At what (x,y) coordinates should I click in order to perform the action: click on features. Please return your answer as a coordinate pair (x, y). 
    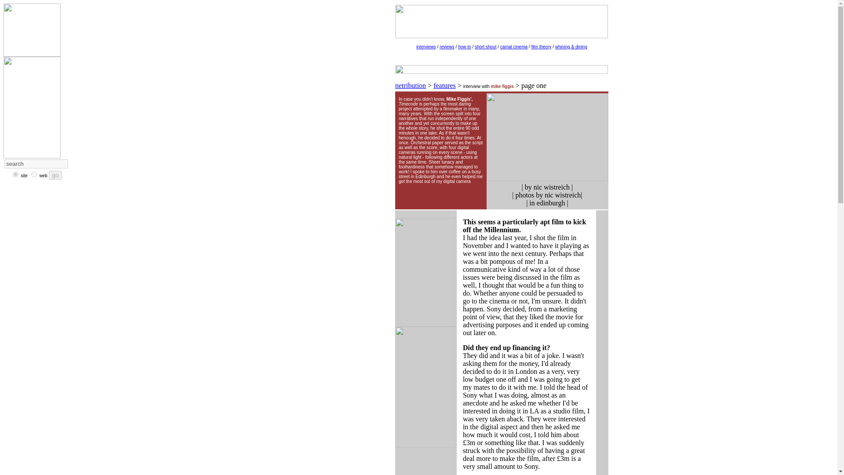
    Looking at the image, I should click on (444, 85).